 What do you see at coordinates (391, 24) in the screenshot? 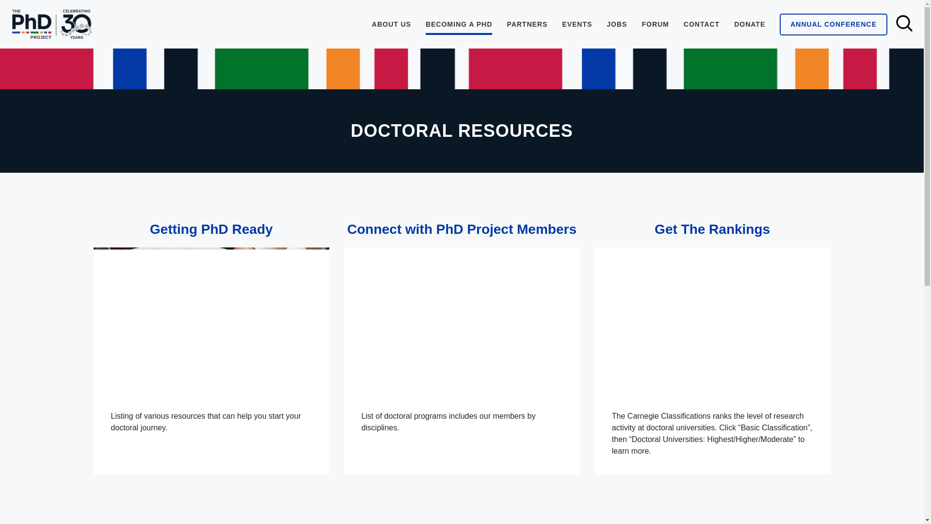
I see `EVENTS` at bounding box center [391, 24].